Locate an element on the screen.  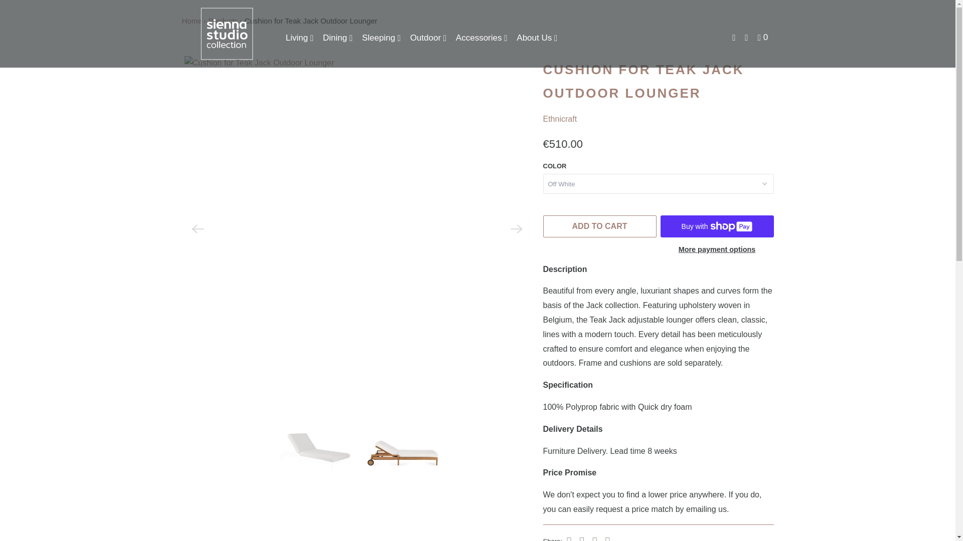
Share this on Facebook is located at coordinates (581, 537).